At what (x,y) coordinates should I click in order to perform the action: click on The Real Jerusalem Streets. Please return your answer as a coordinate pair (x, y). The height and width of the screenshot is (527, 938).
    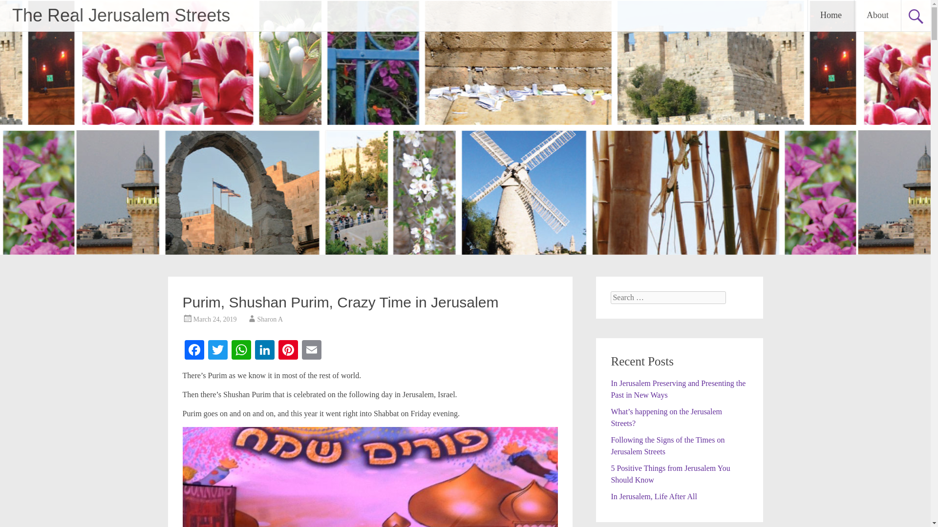
    Looking at the image, I should click on (121, 15).